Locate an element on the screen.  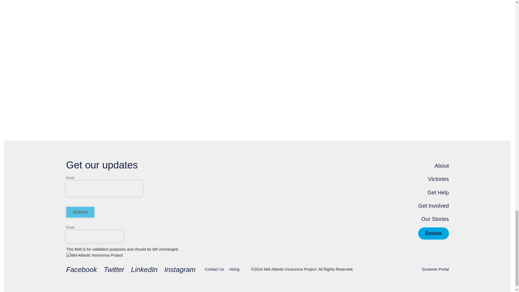
Submit is located at coordinates (80, 212).